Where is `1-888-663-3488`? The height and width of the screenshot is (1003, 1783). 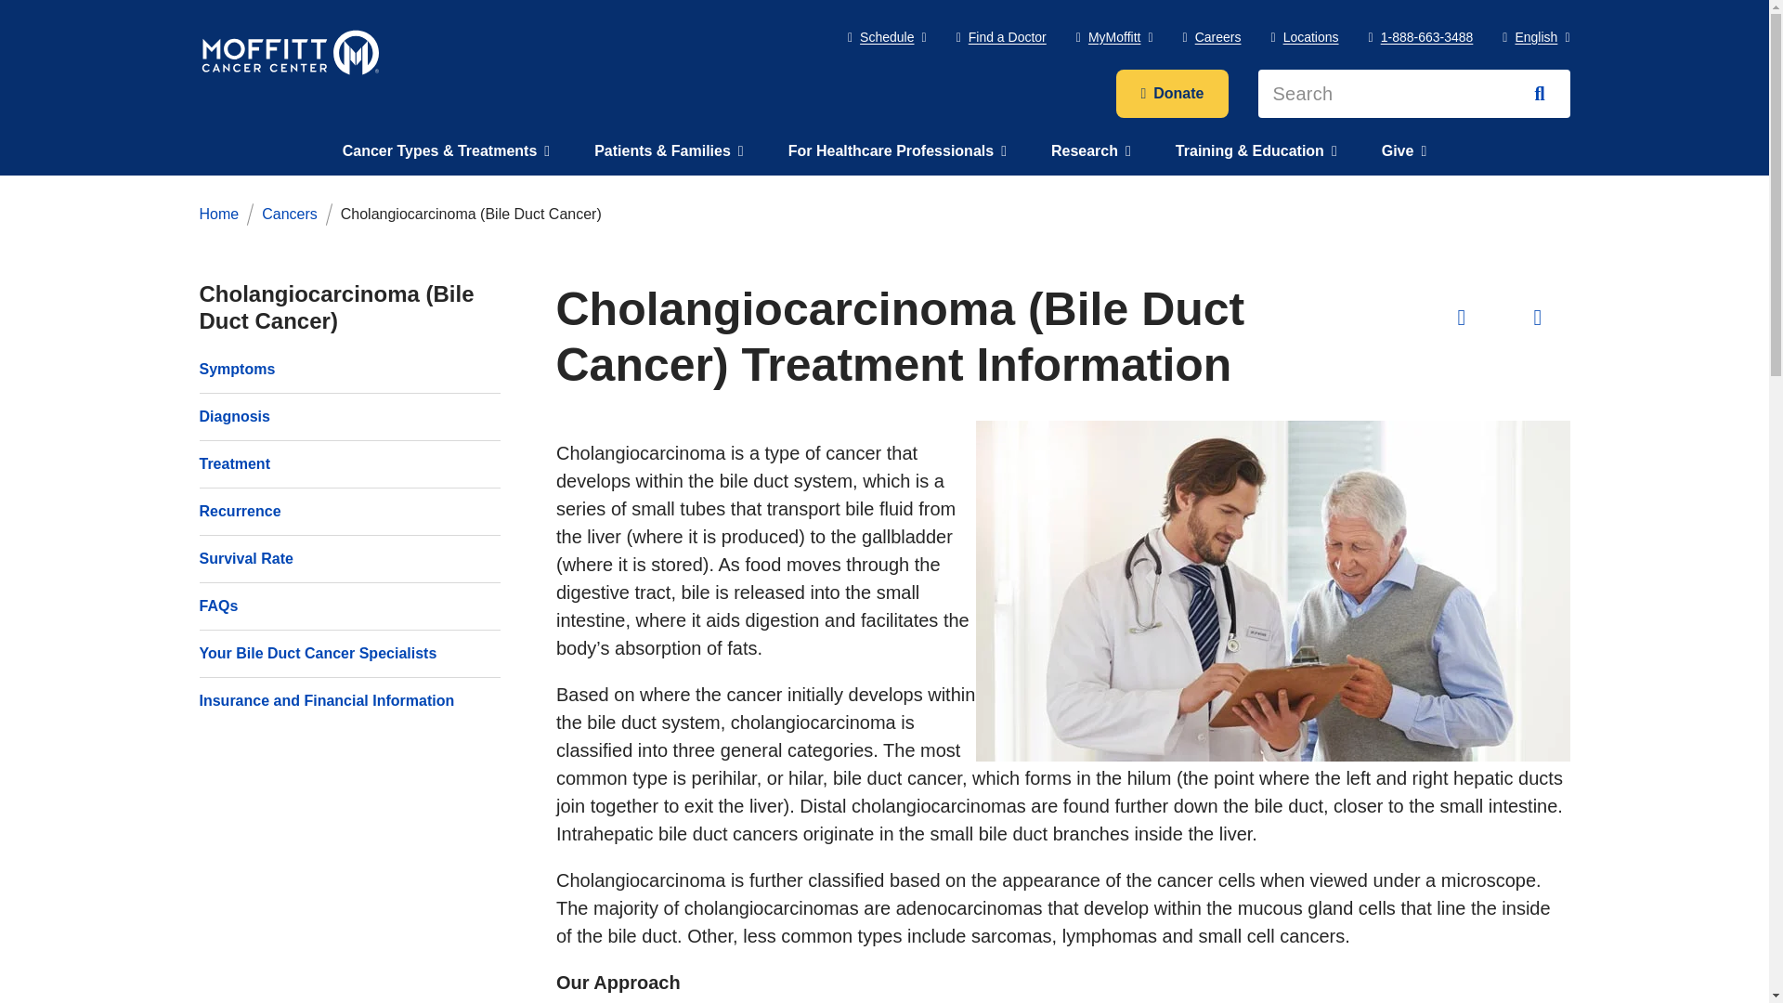
1-888-663-3488 is located at coordinates (1421, 37).